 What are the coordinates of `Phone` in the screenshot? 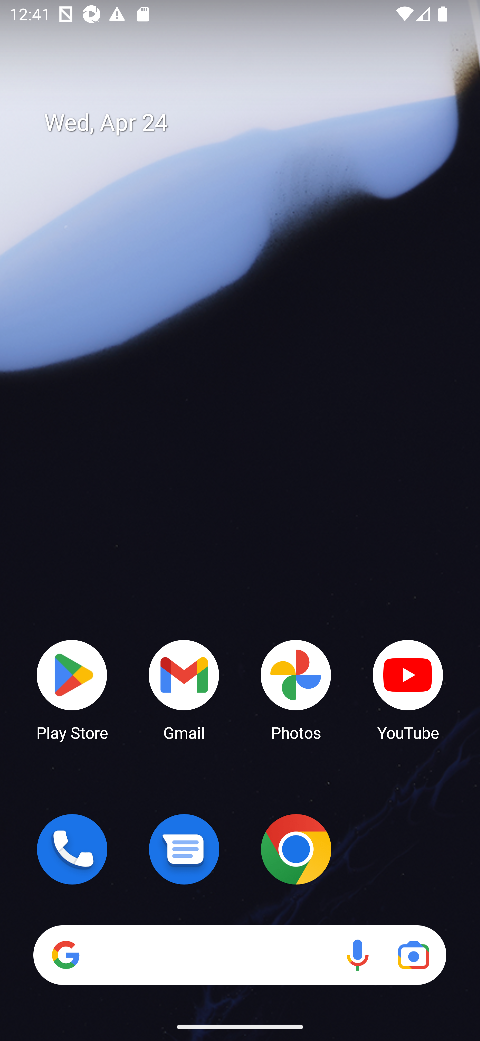 It's located at (72, 849).